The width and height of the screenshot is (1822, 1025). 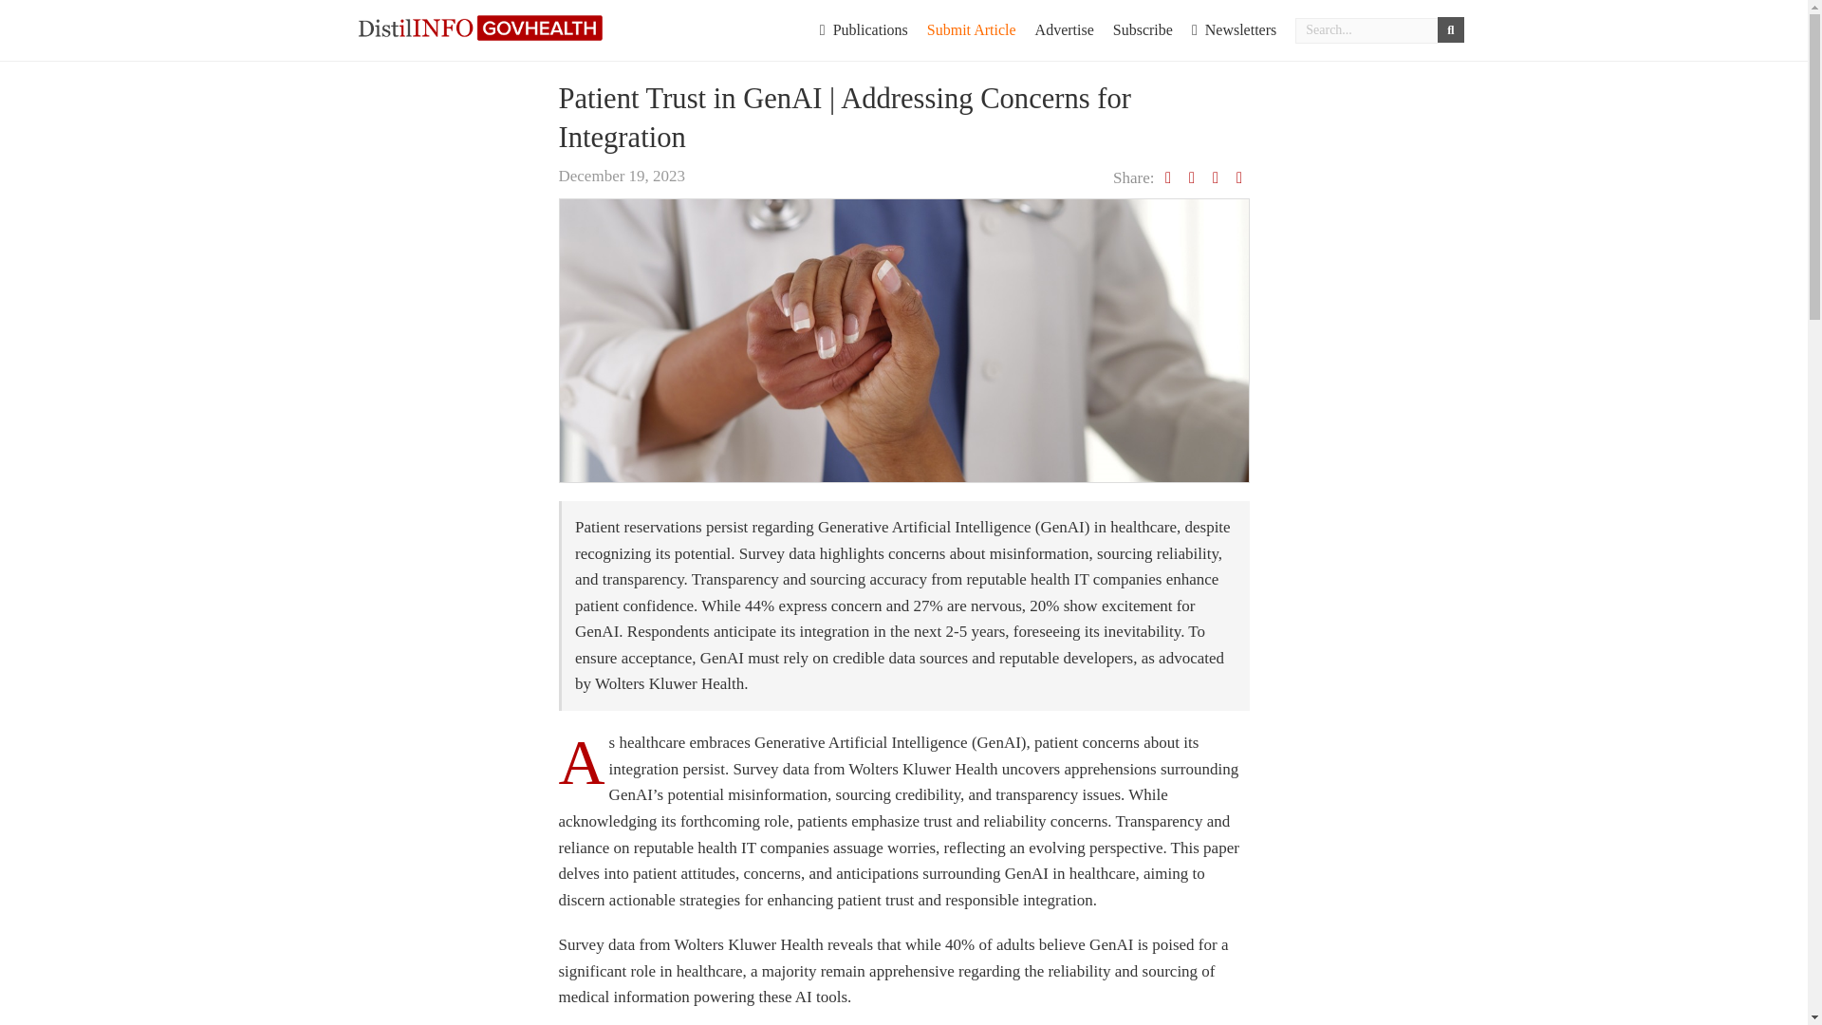 What do you see at coordinates (864, 30) in the screenshot?
I see `Publications` at bounding box center [864, 30].